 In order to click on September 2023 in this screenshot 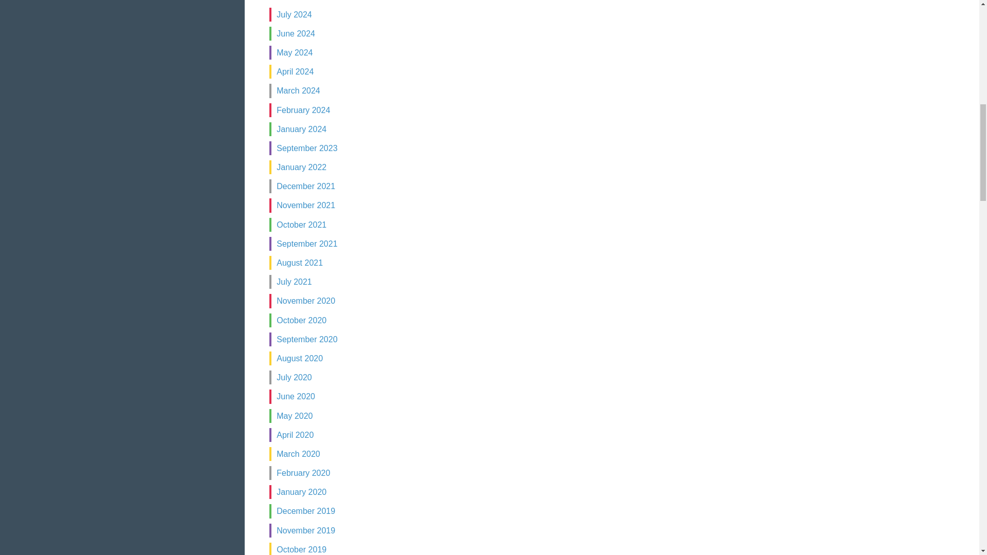, I will do `click(306, 148)`.